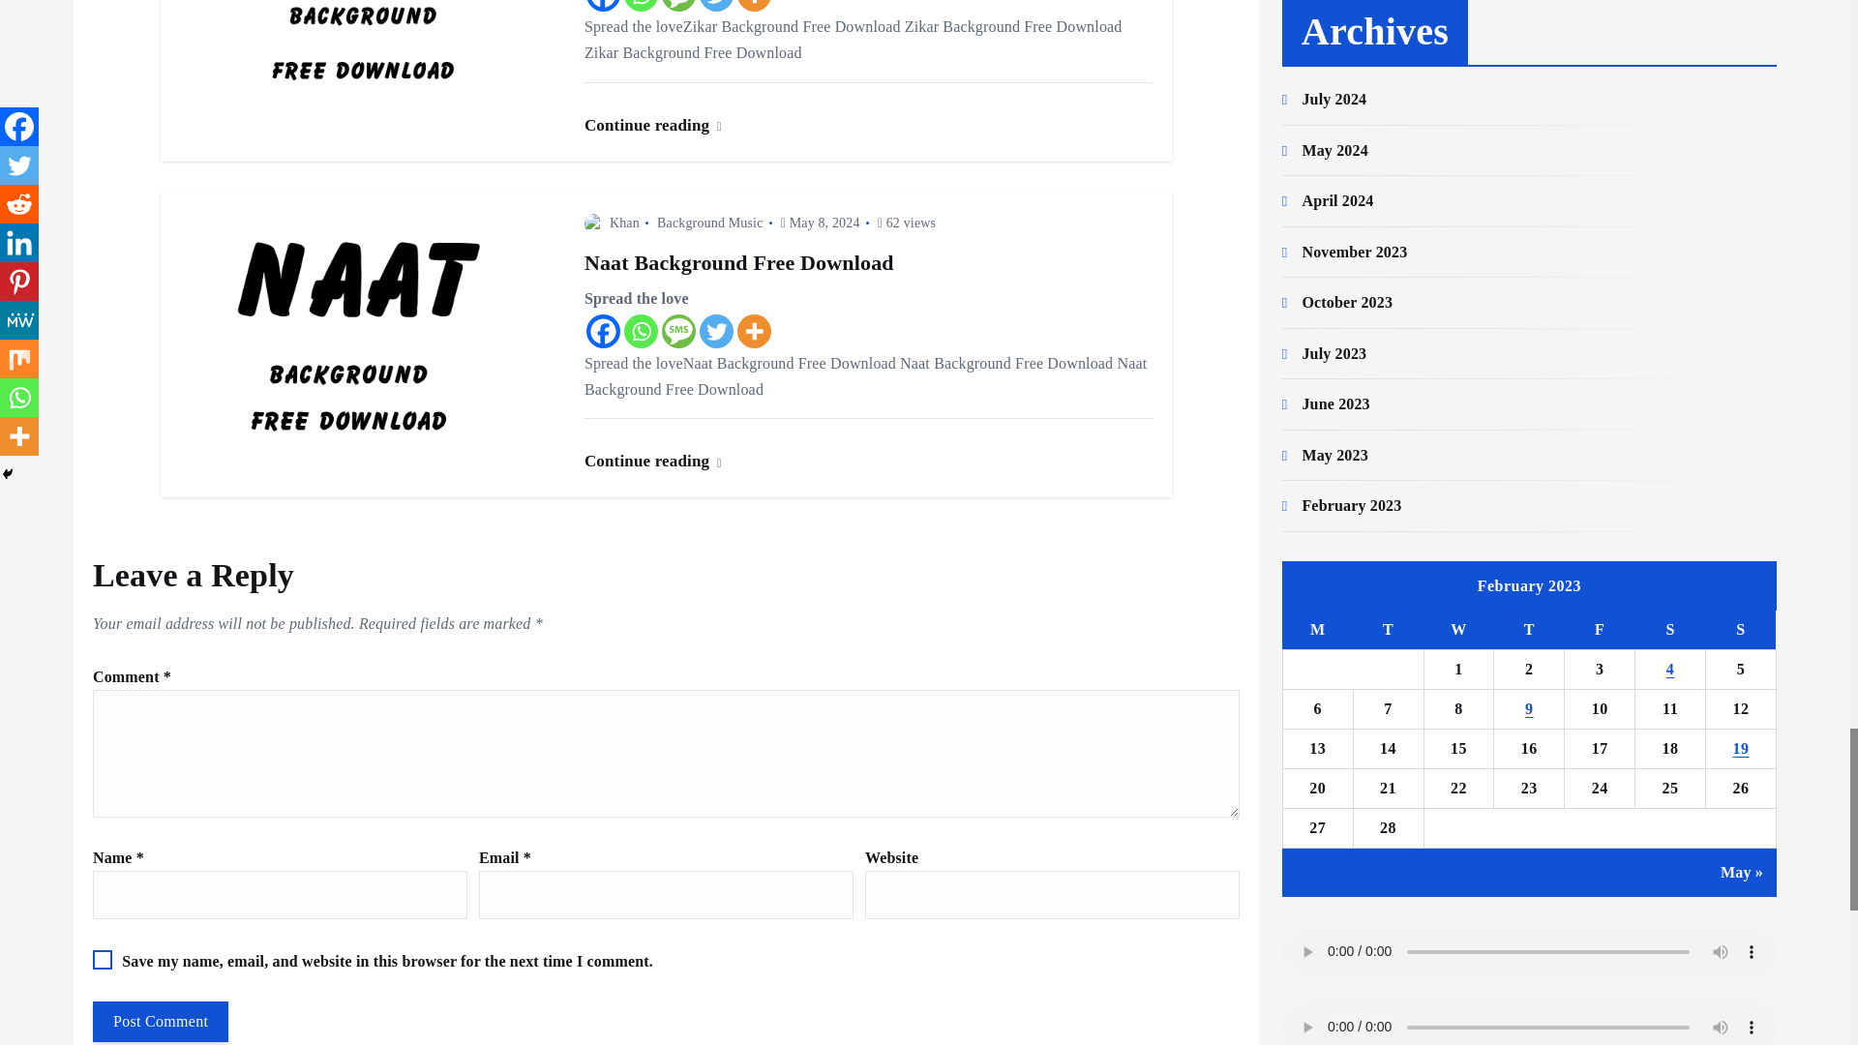 The height and width of the screenshot is (1045, 1858). What do you see at coordinates (161, 1021) in the screenshot?
I see `Post Comment` at bounding box center [161, 1021].